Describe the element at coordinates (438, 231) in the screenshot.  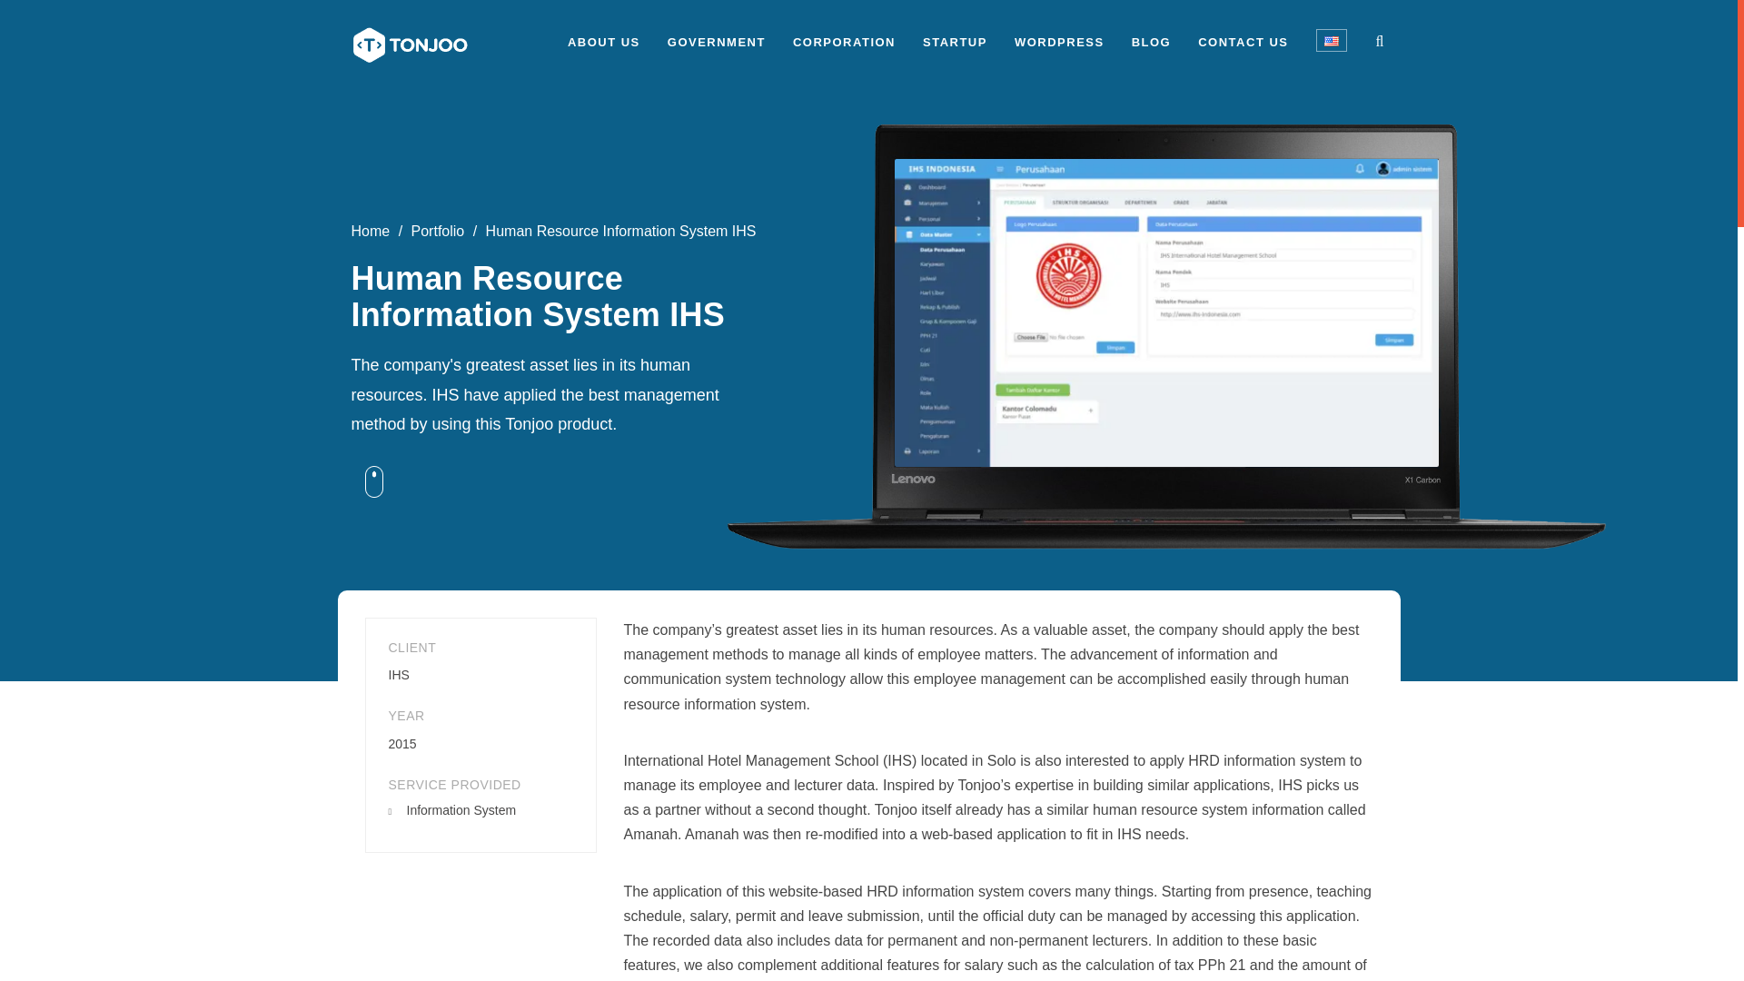
I see `Portfolio` at that location.